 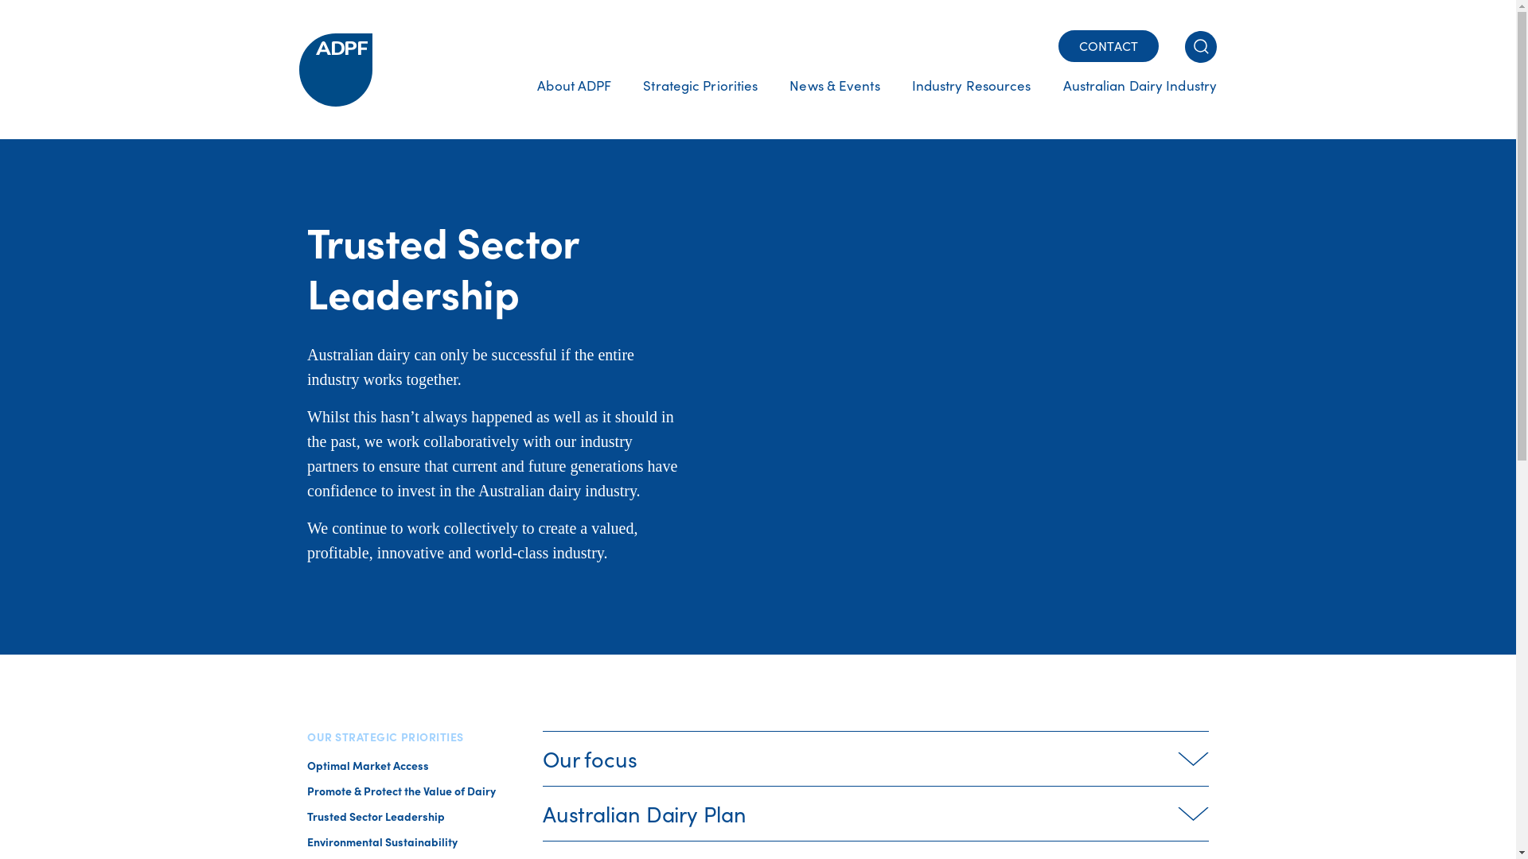 What do you see at coordinates (401, 791) in the screenshot?
I see `Promote & Protect the Value of Dairy` at bounding box center [401, 791].